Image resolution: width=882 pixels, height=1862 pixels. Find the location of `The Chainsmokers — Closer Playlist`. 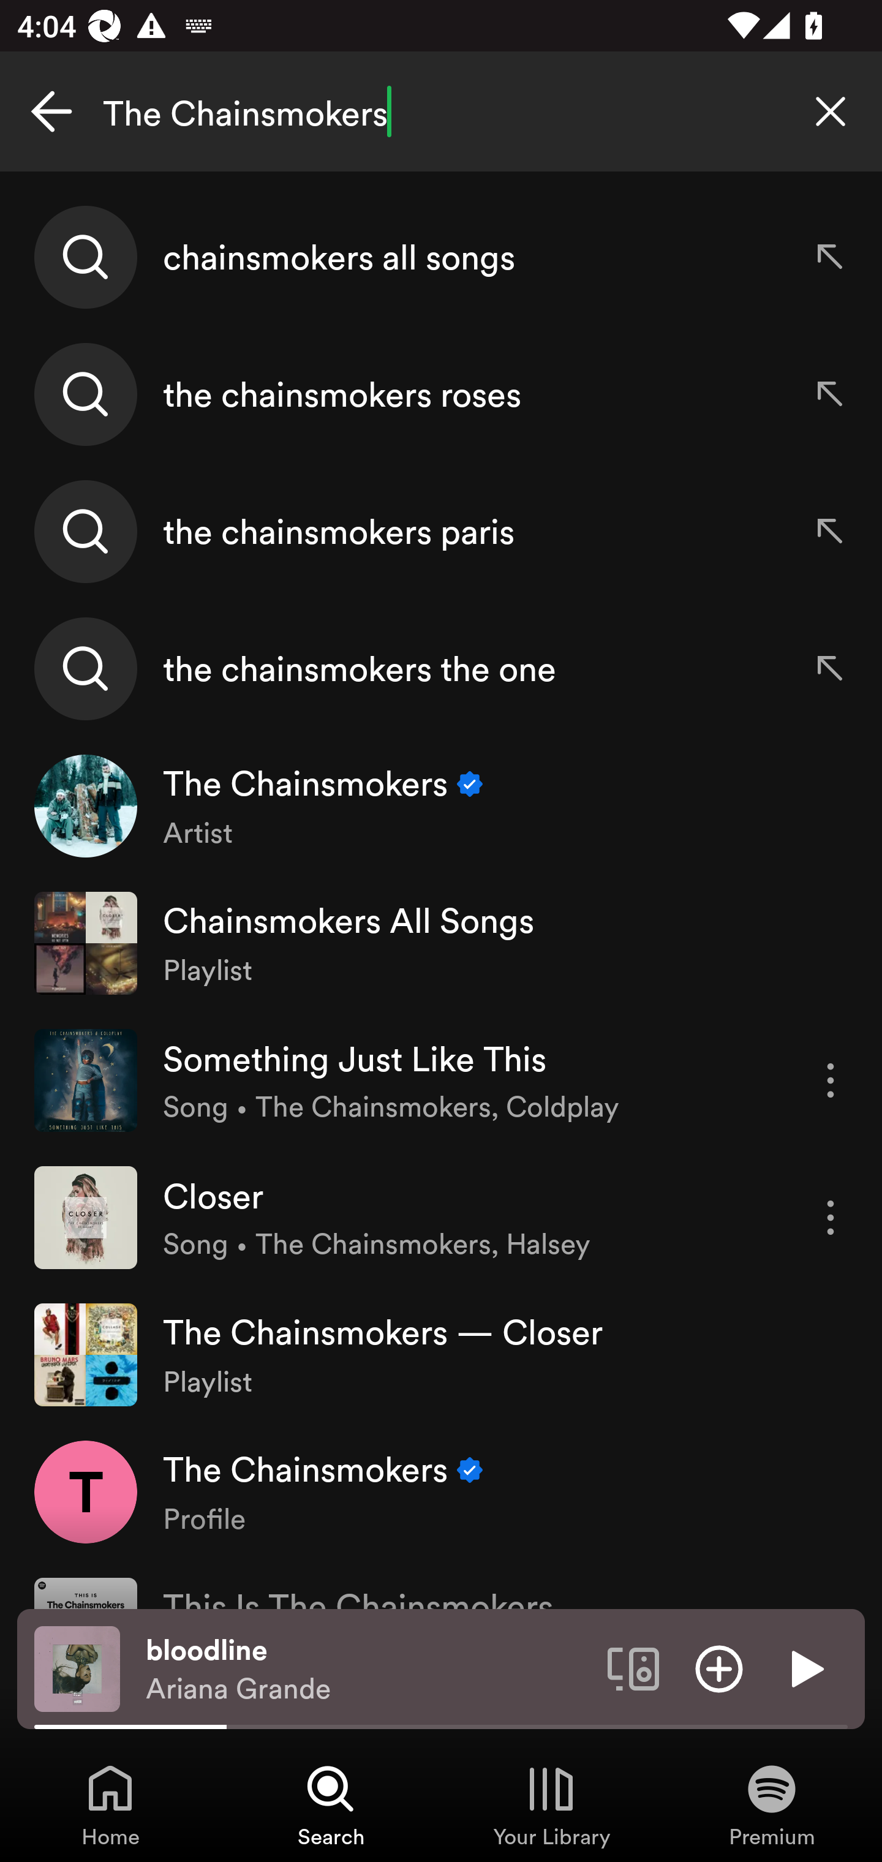

The Chainsmokers — Closer Playlist is located at coordinates (441, 1354).